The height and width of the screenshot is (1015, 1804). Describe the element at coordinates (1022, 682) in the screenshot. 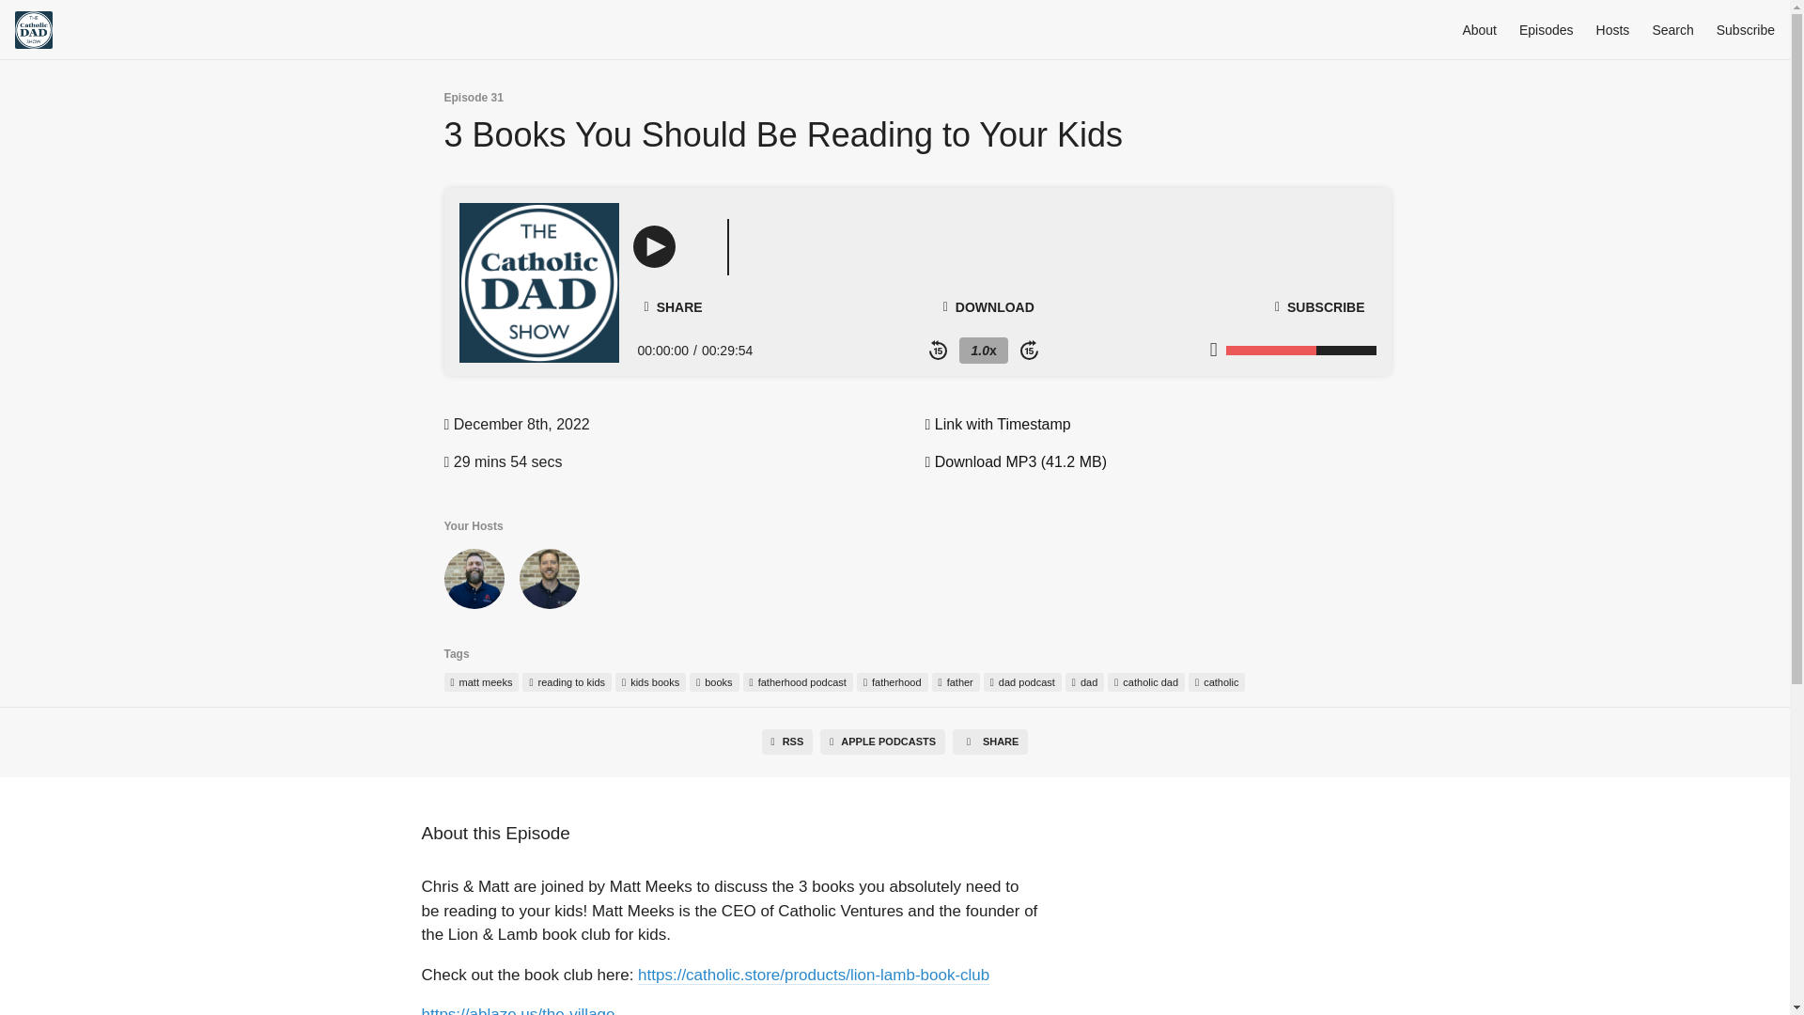

I see `dad podcast` at that location.